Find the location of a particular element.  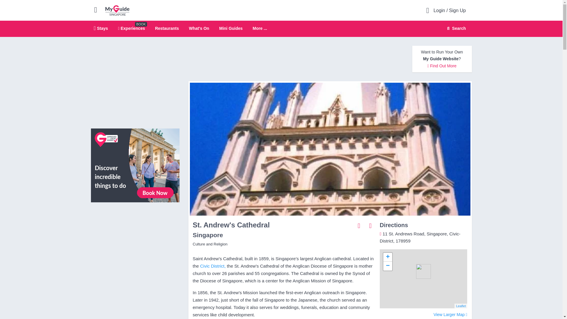

What's On is located at coordinates (199, 28).